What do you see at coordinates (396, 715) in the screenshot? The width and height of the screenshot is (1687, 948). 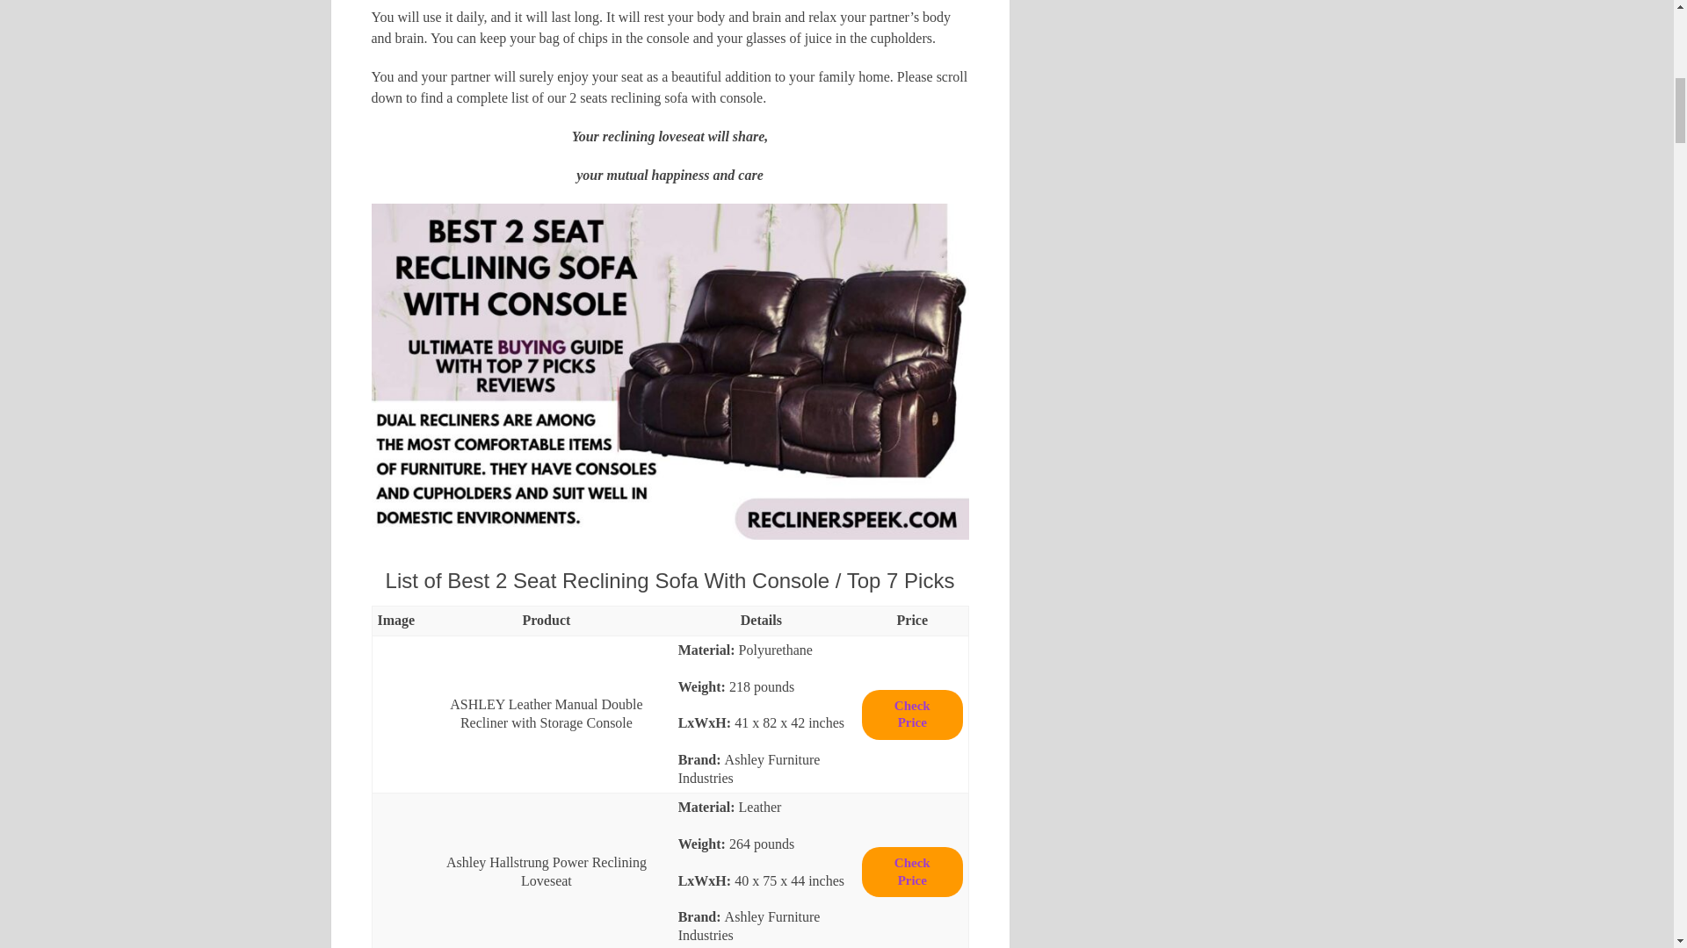 I see `backpac` at bounding box center [396, 715].